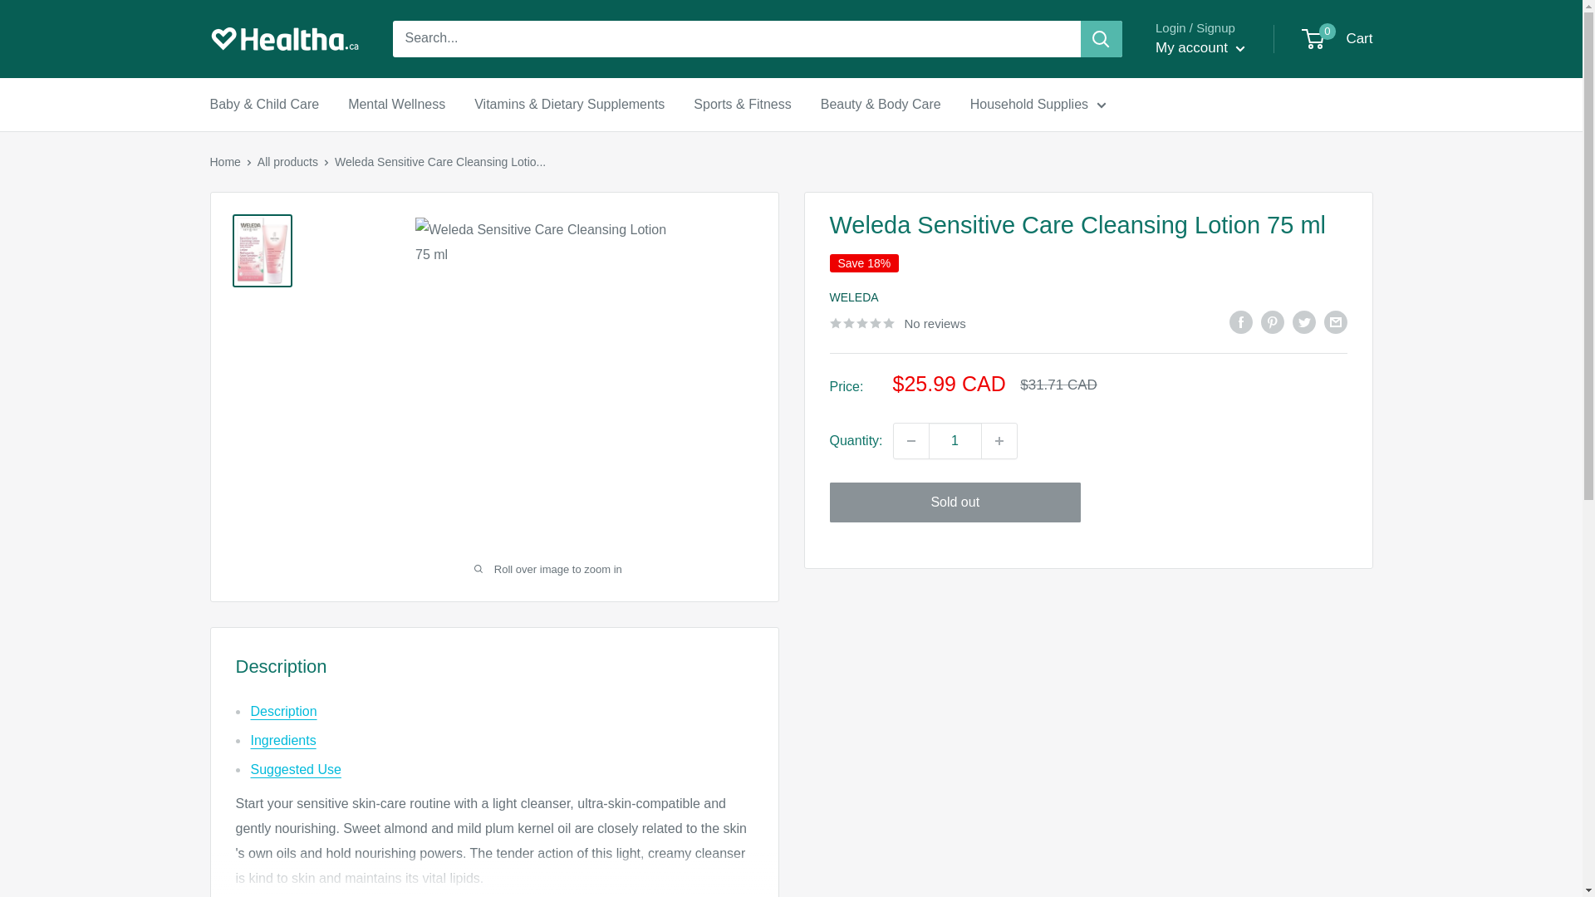  Describe the element at coordinates (955, 440) in the screenshot. I see `Healtha.ca` at that location.